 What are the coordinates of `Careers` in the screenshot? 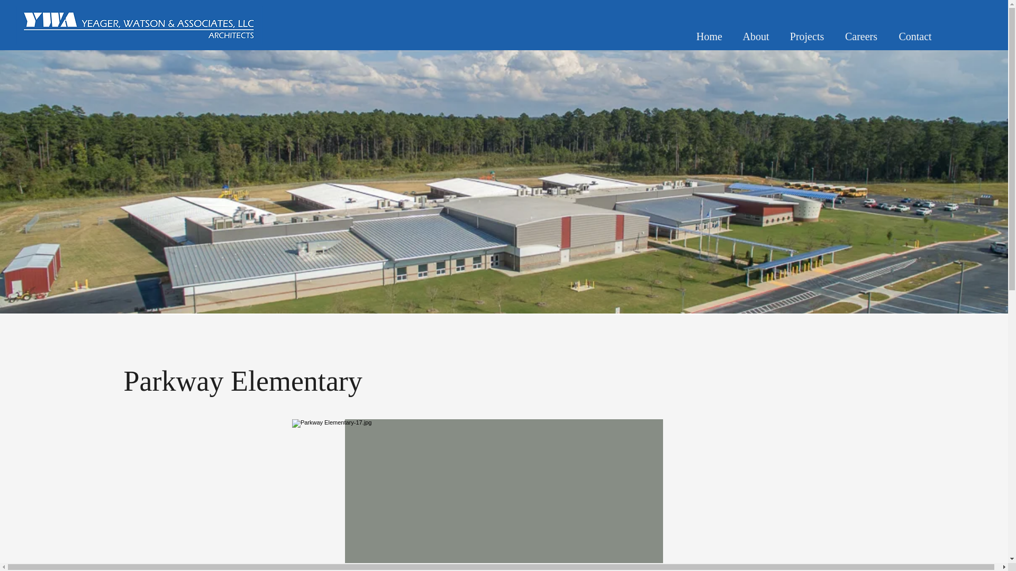 It's located at (861, 35).